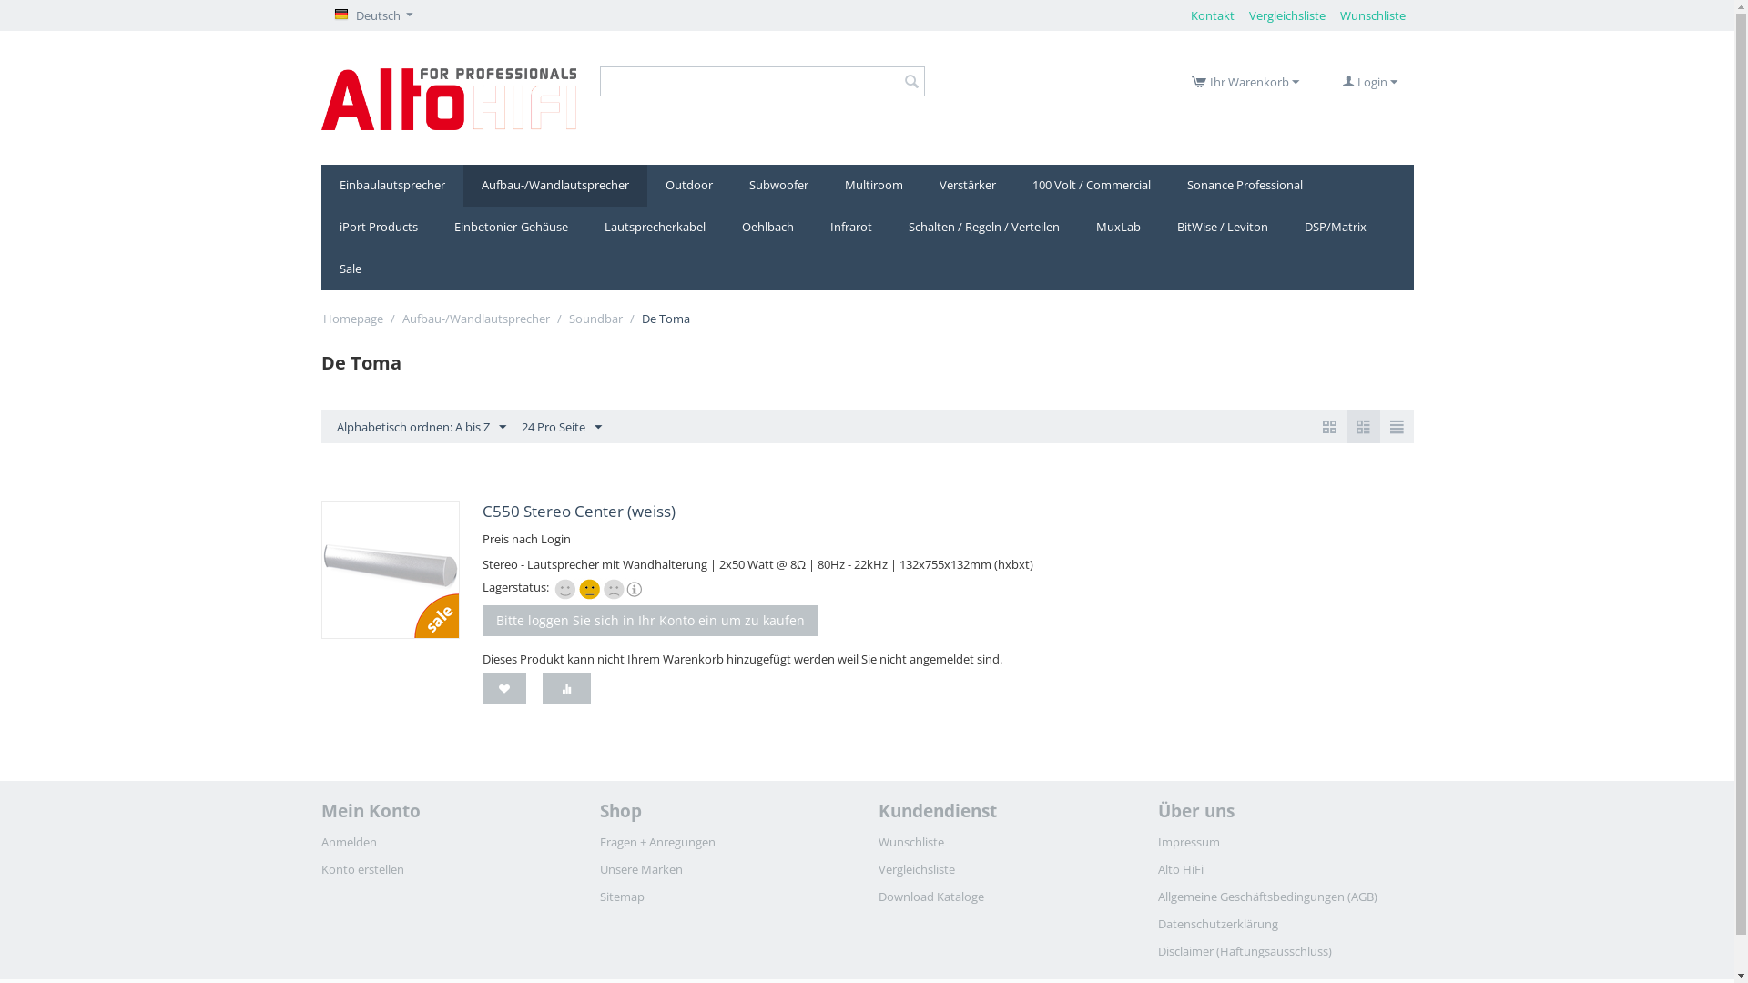 Image resolution: width=1748 pixels, height=983 pixels. Describe the element at coordinates (566, 688) in the screenshot. I see `Vergleichsliste` at that location.